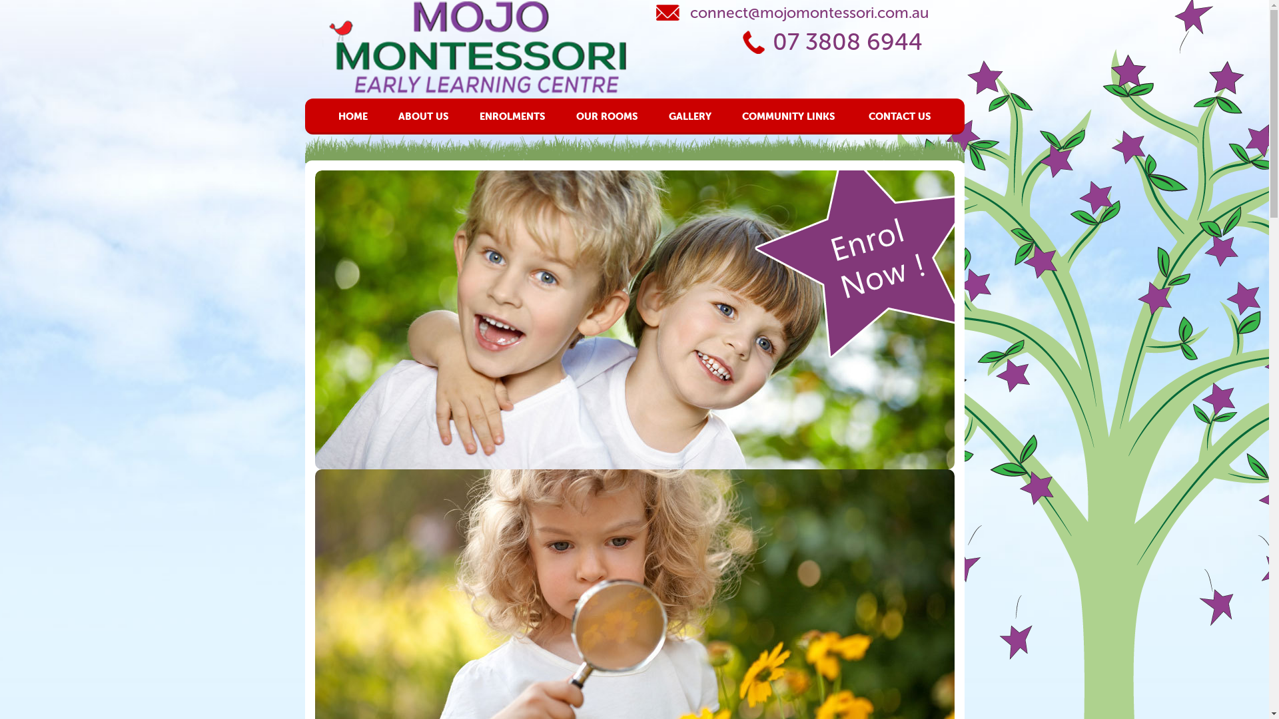 This screenshot has width=1279, height=719. Describe the element at coordinates (513, 116) in the screenshot. I see `ENROLMENTS` at that location.